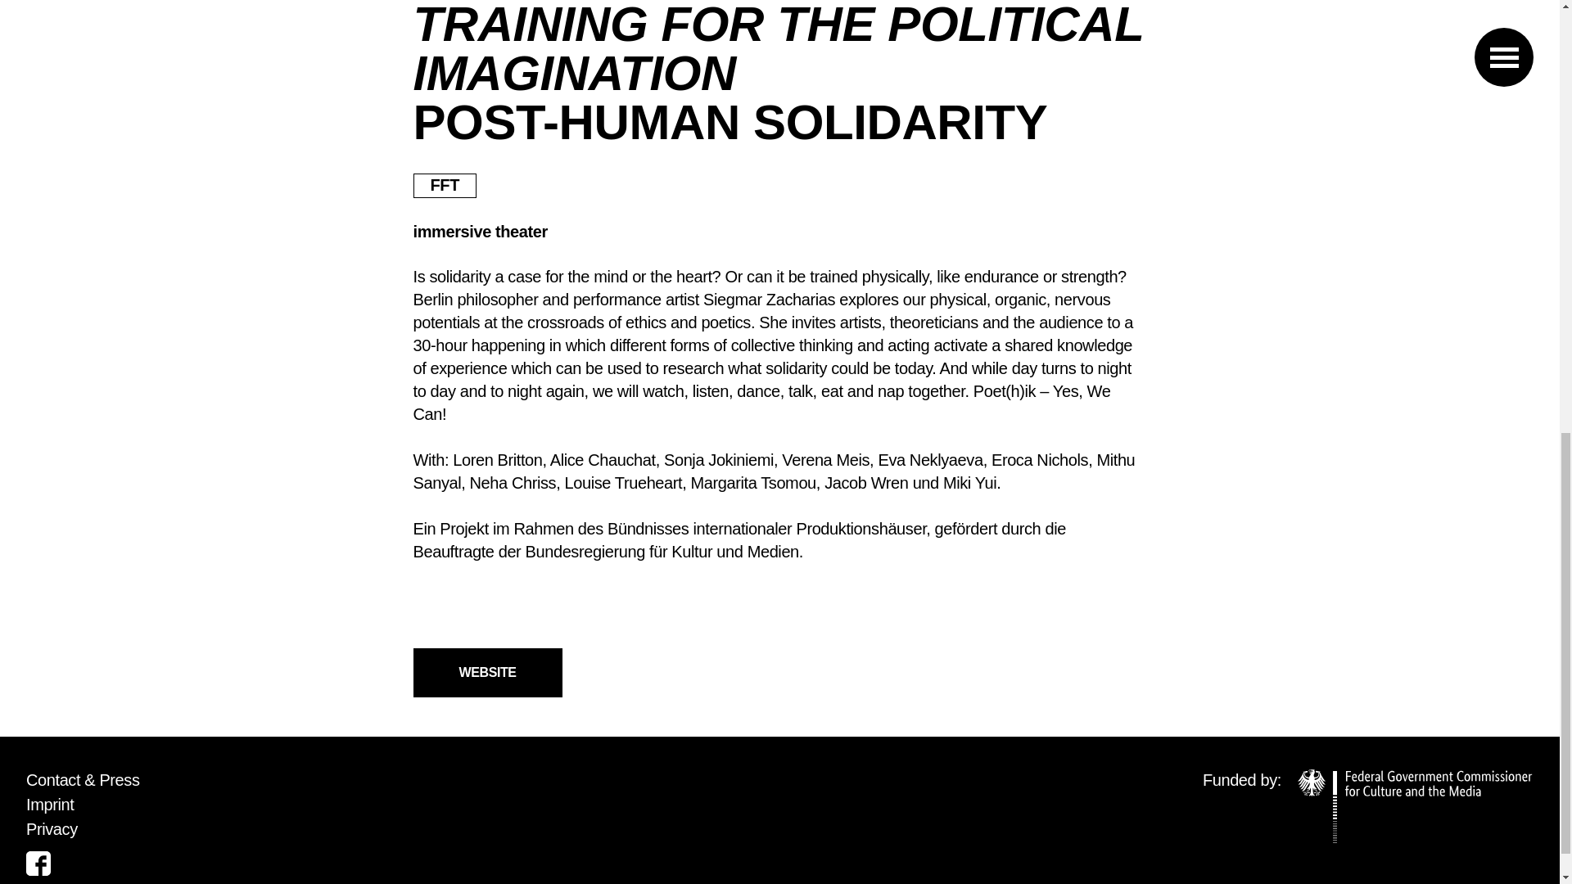  Describe the element at coordinates (486, 673) in the screenshot. I see `WEBSITE` at that location.